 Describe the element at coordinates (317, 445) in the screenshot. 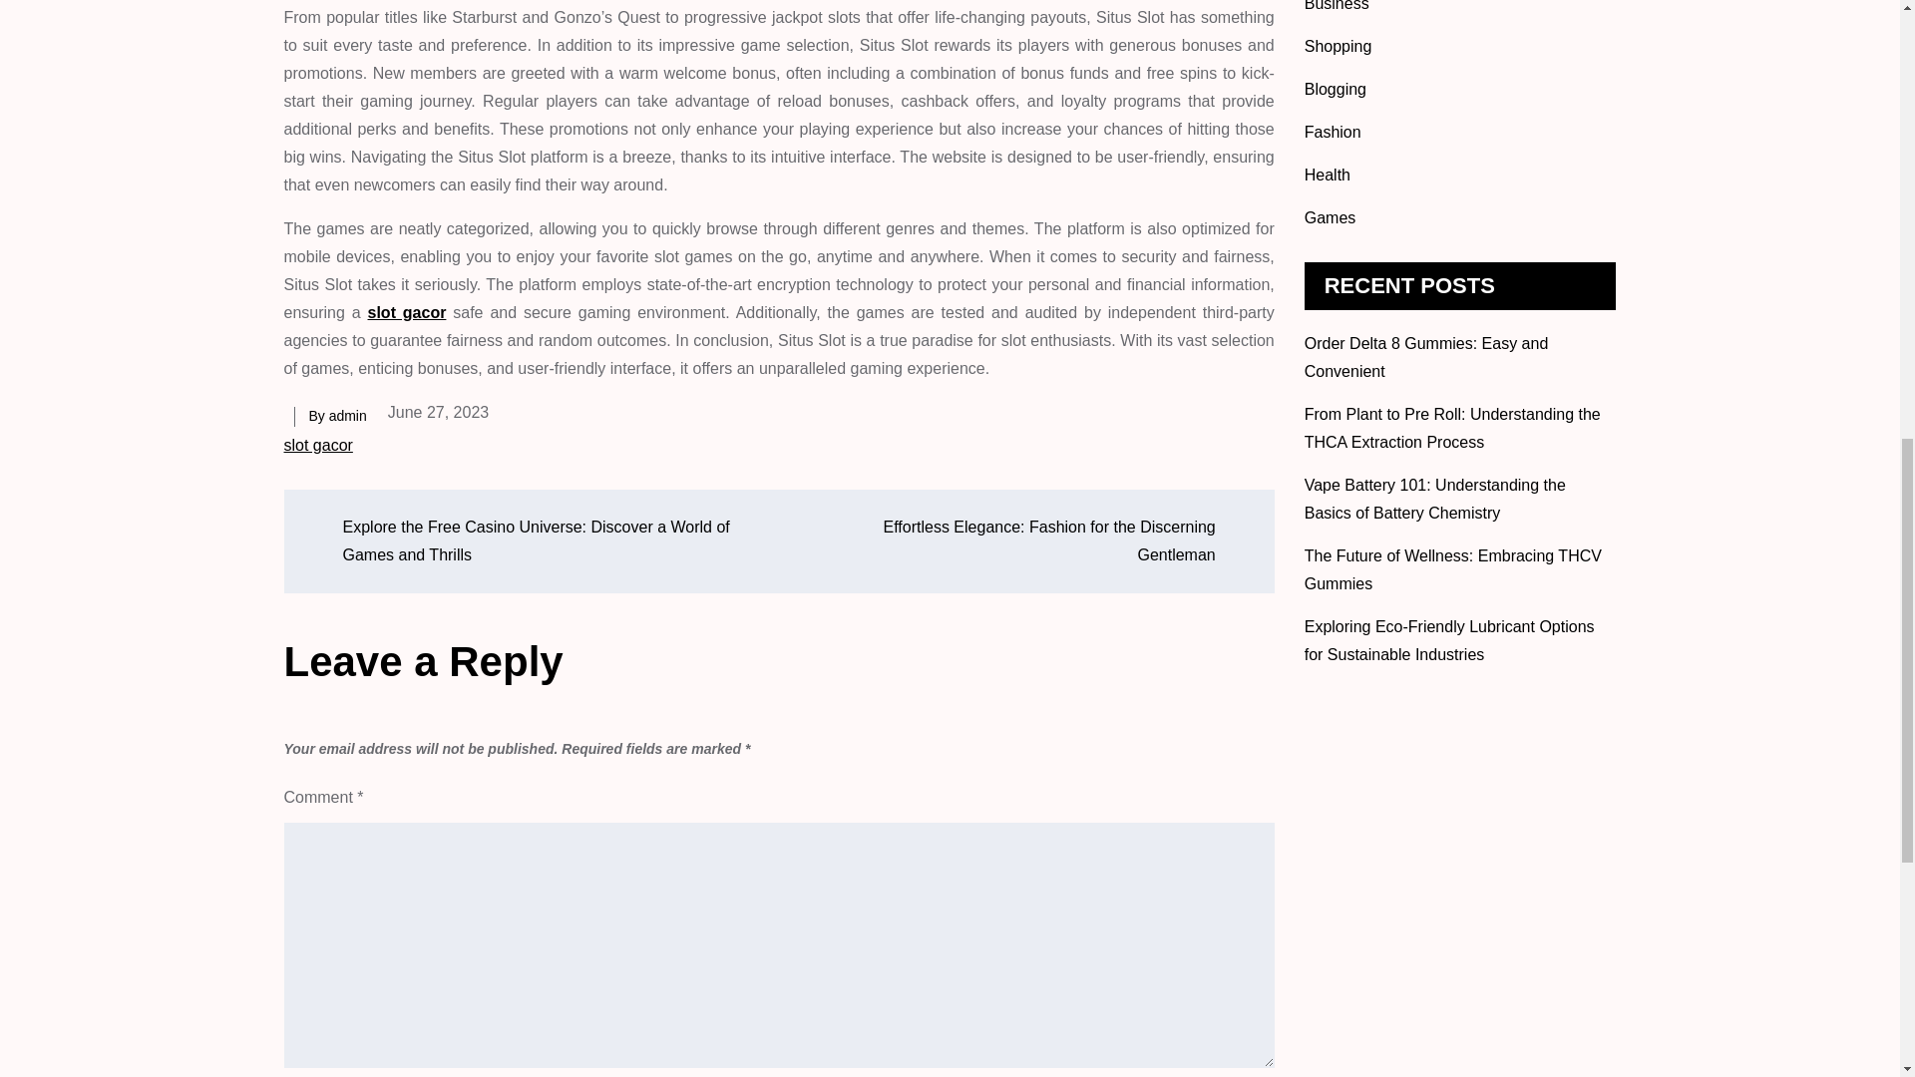

I see `slot gacor` at that location.